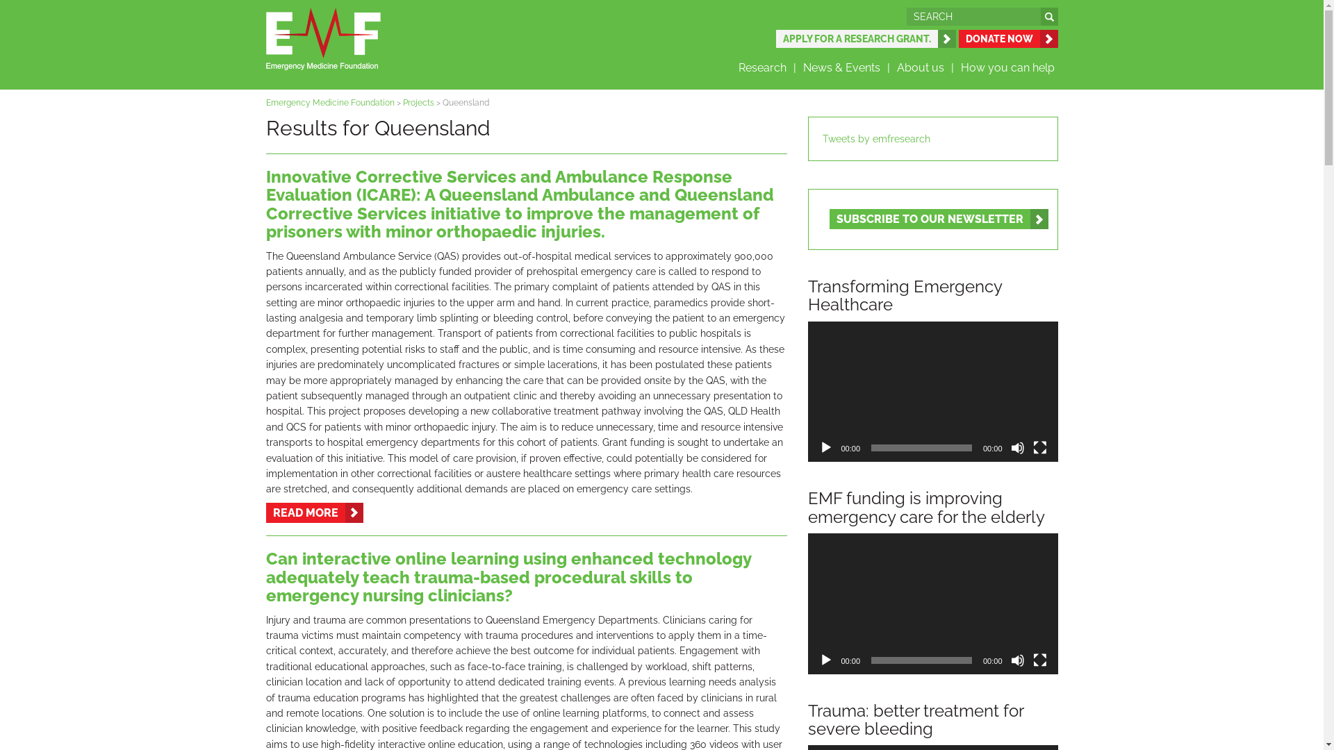  Describe the element at coordinates (866, 39) in the screenshot. I see `APPLY FOR A RESEARCH GRANT.` at that location.